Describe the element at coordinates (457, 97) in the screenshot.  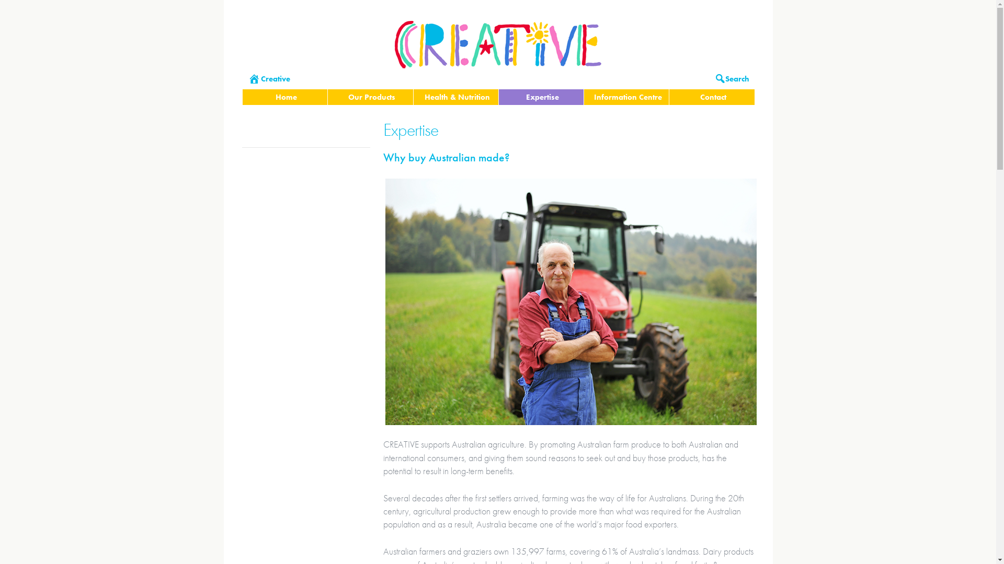
I see `Health & Nutrition` at that location.